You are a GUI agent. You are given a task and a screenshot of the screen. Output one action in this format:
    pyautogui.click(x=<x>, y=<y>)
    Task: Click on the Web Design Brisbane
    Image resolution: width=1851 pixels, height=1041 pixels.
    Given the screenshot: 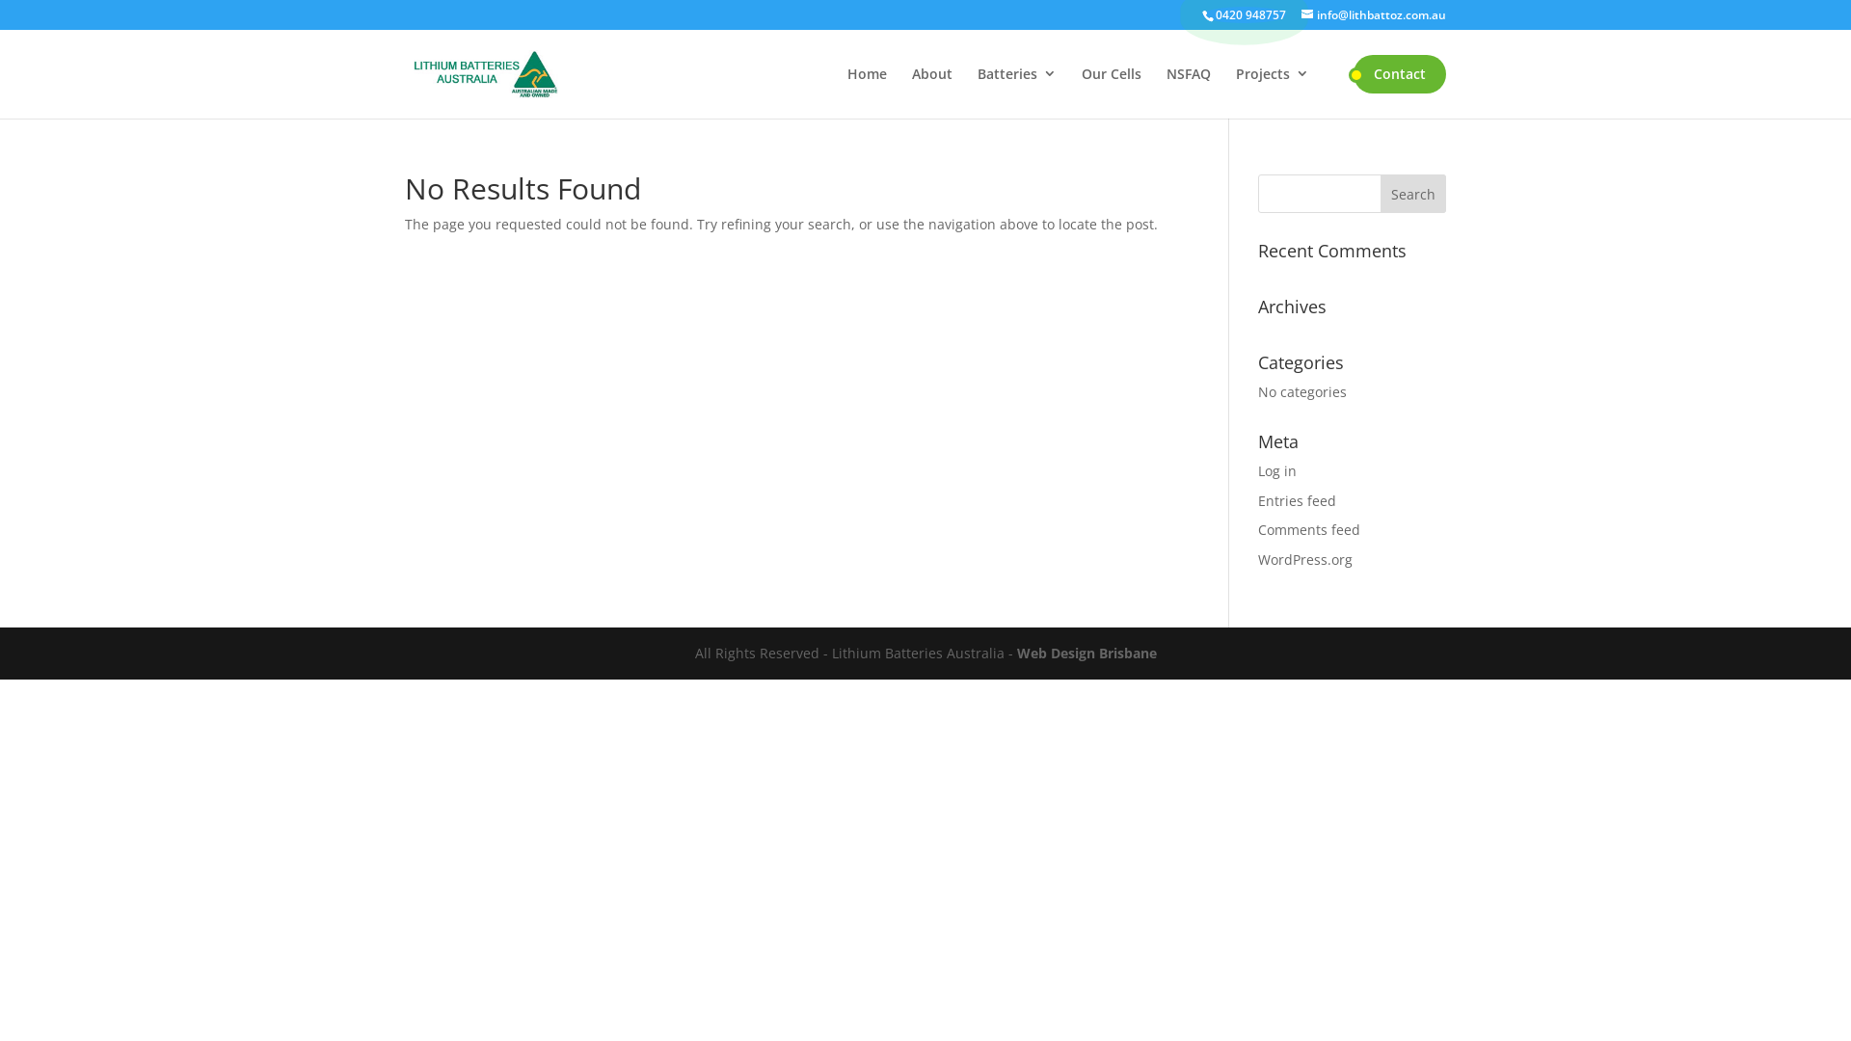 What is the action you would take?
    pyautogui.click(x=1086, y=654)
    